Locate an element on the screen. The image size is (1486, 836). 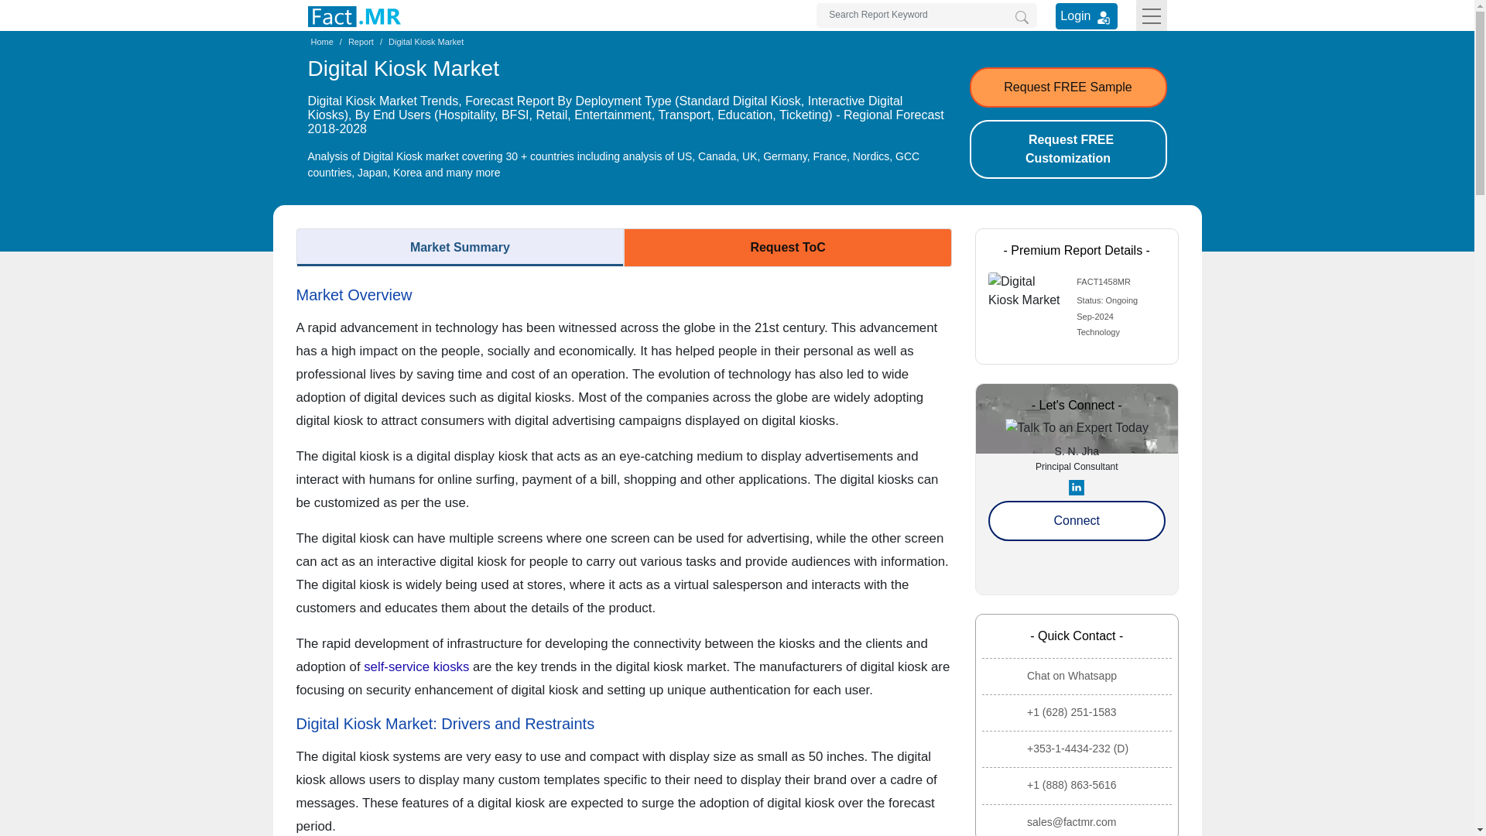
Login is located at coordinates (1086, 15).